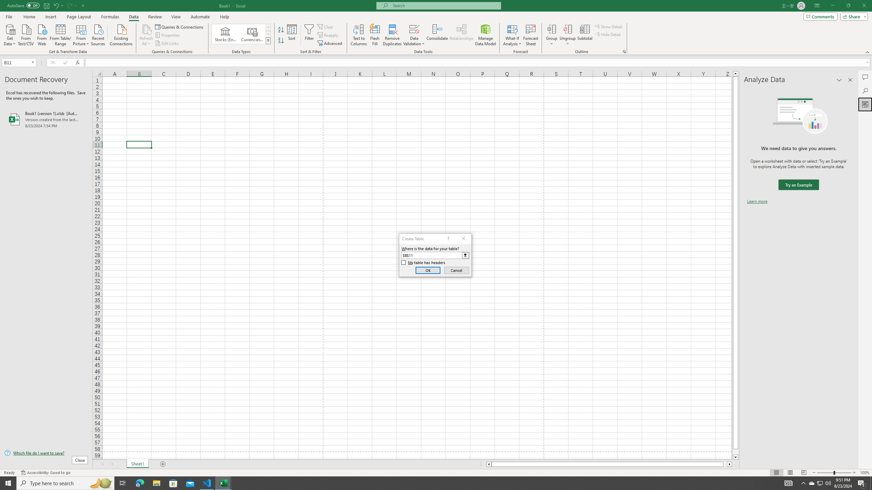 The width and height of the screenshot is (872, 490). I want to click on Group and Outline Settings, so click(624, 52).